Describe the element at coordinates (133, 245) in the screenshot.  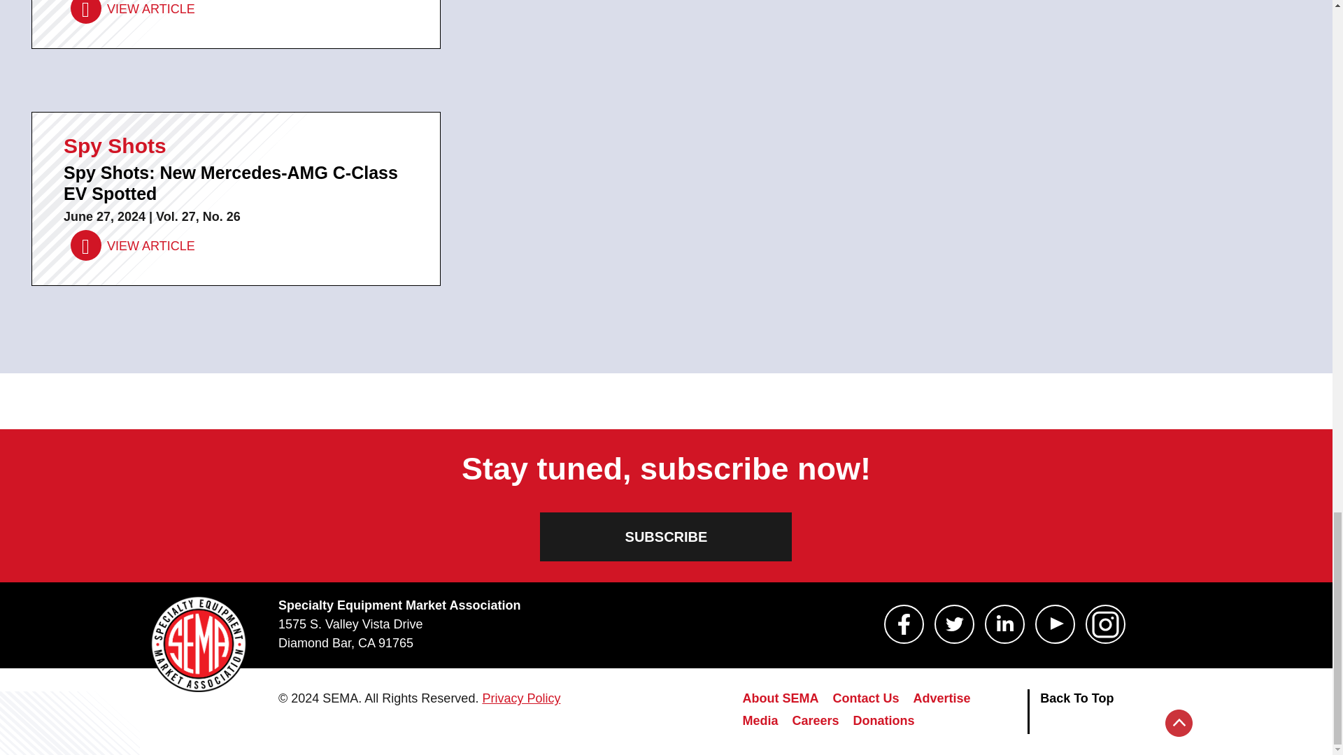
I see `VIEW ARTICLE` at that location.